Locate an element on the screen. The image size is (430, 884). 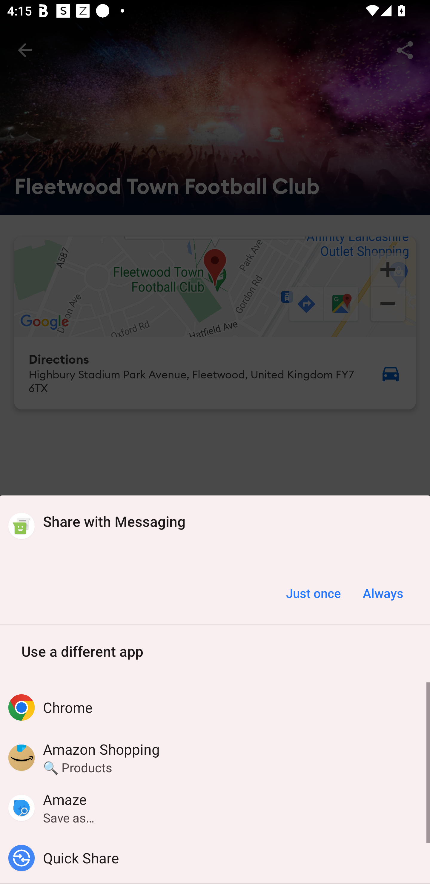
Amazon Shopping 🔍 Products is located at coordinates (215, 757).